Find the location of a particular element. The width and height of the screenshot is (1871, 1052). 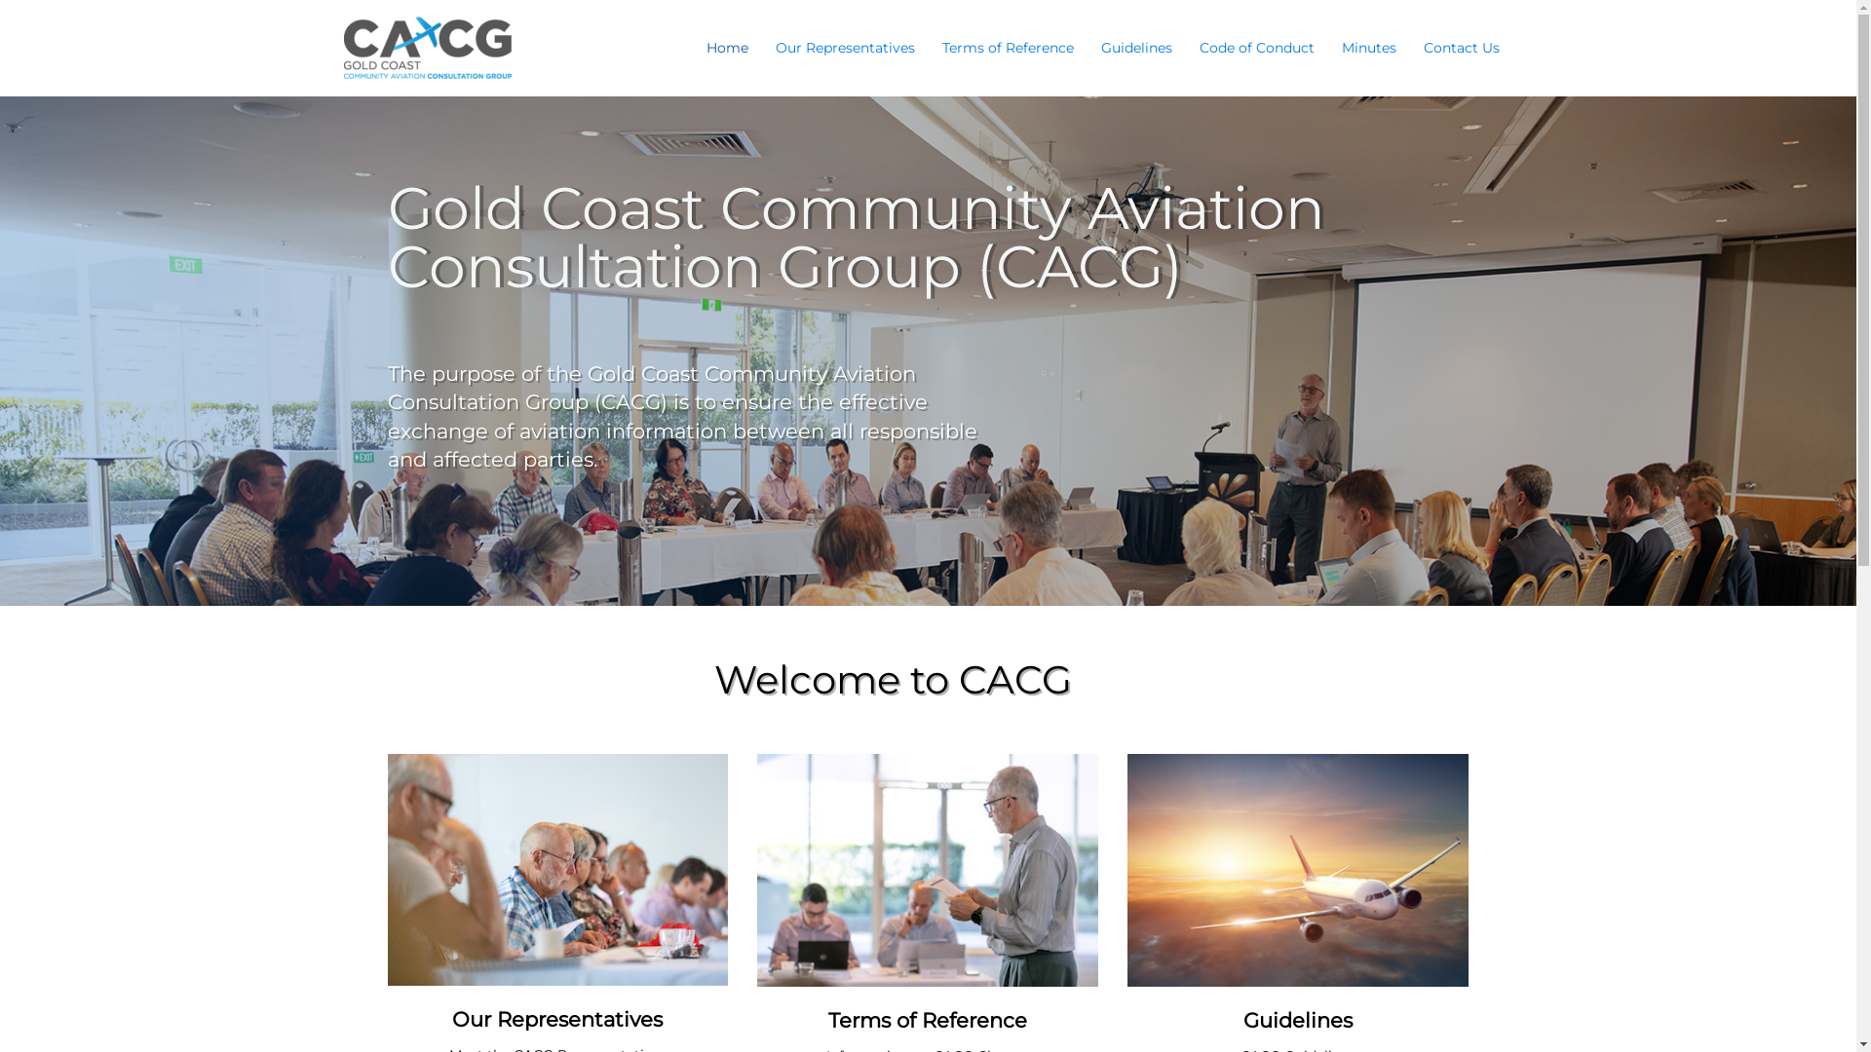

Minutes is located at coordinates (1368, 48).